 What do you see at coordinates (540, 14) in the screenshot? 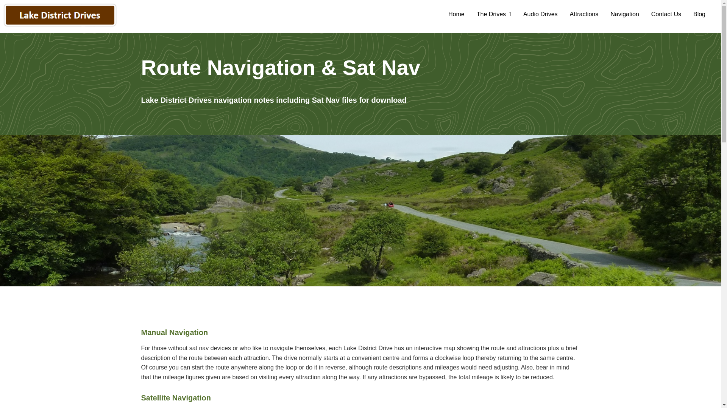
I see `Audio Drives` at bounding box center [540, 14].